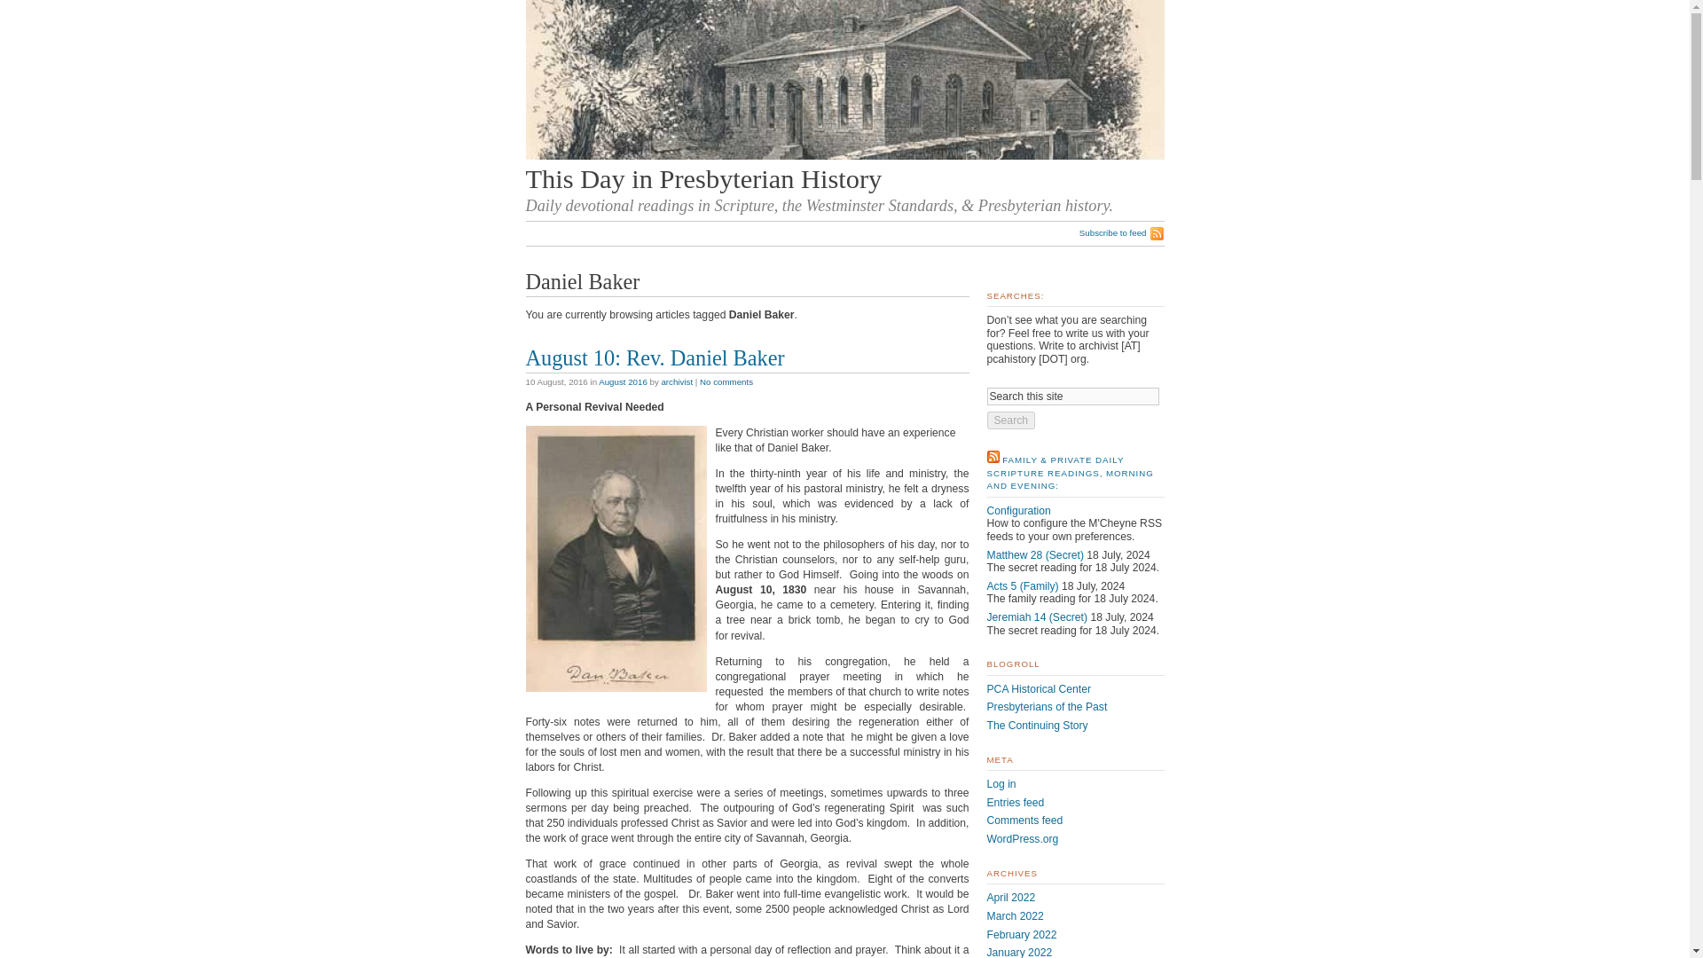 This screenshot has height=958, width=1703. Describe the element at coordinates (702, 179) in the screenshot. I see `Return to main page` at that location.